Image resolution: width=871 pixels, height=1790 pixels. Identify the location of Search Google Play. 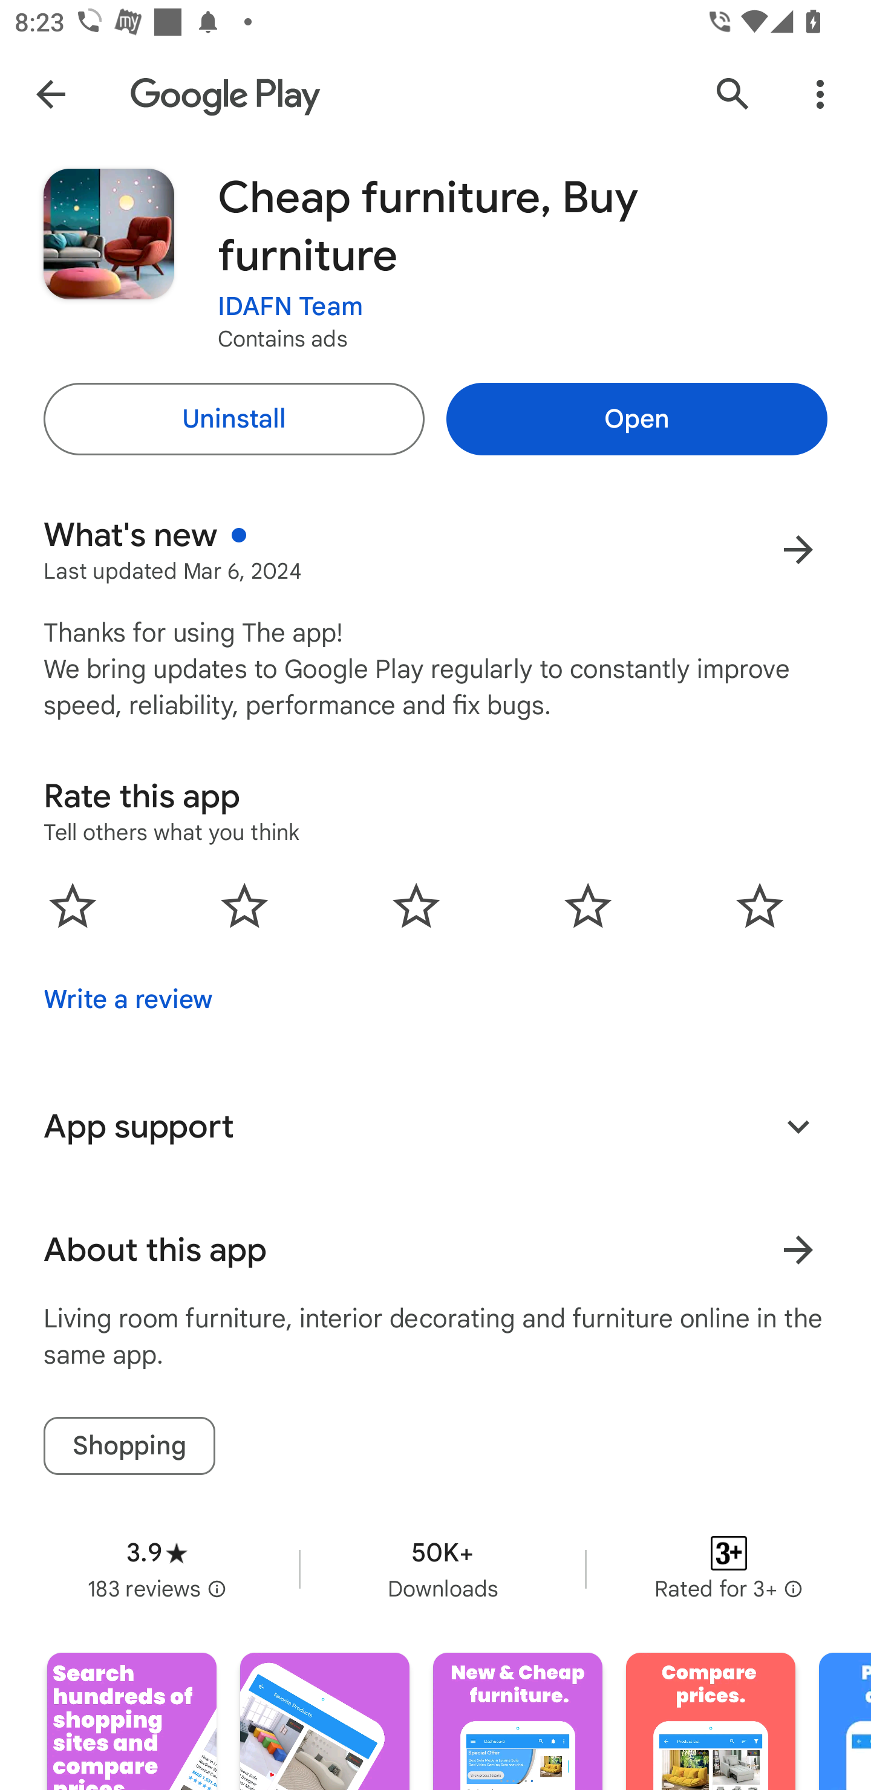
(733, 93).